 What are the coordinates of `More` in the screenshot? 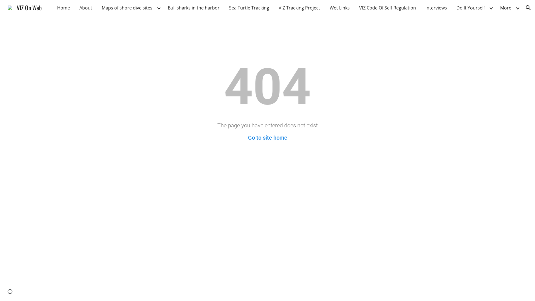 It's located at (506, 8).